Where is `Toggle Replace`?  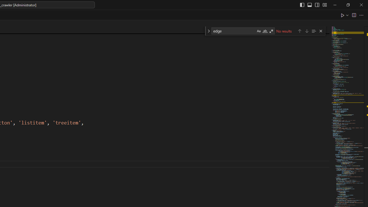 Toggle Replace is located at coordinates (208, 31).